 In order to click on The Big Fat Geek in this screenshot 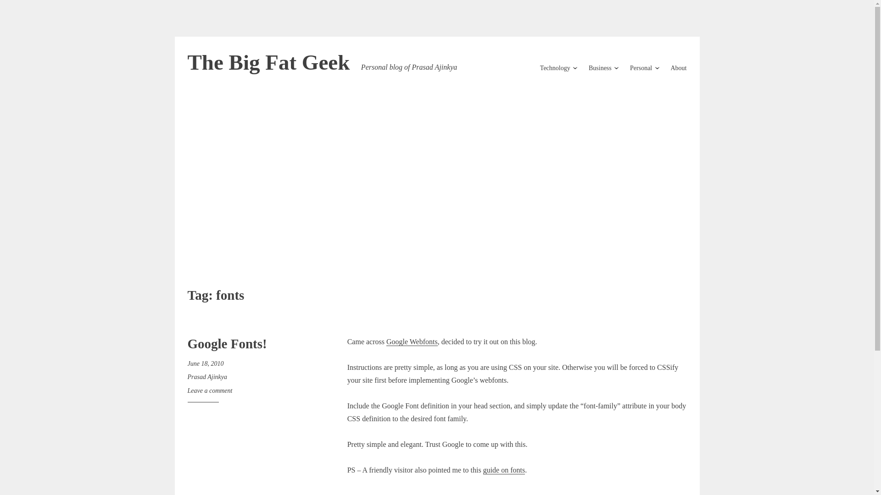, I will do `click(268, 62)`.